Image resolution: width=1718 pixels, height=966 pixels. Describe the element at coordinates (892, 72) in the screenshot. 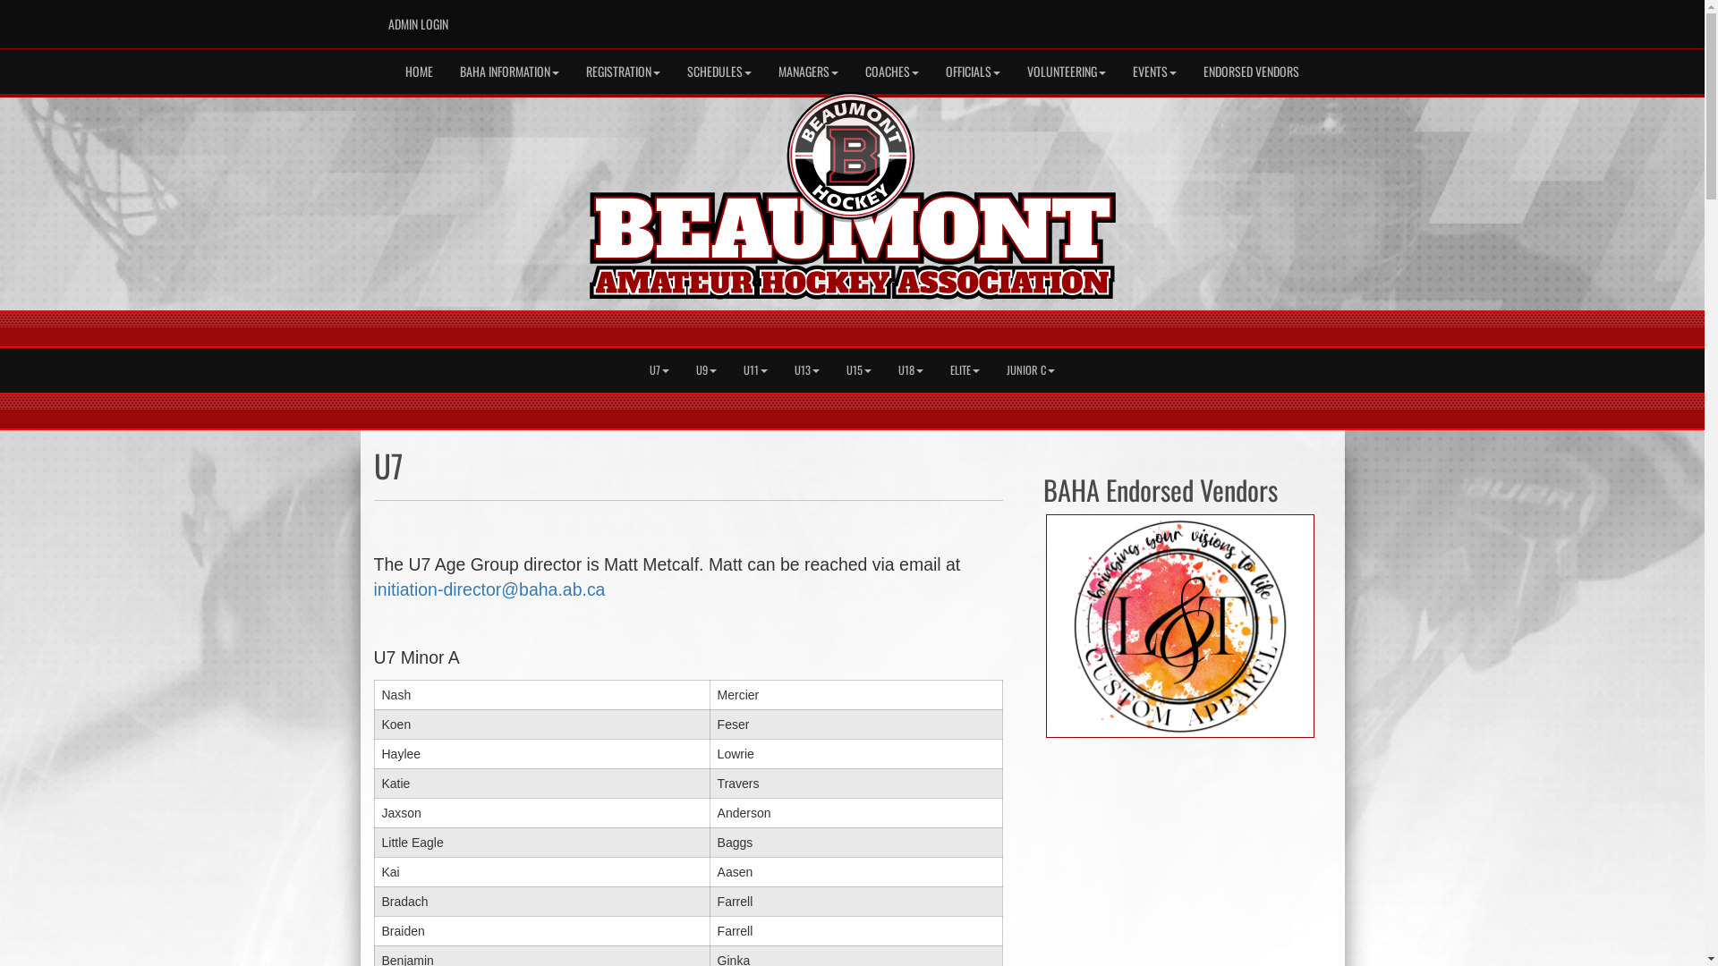

I see `COACHES` at that location.